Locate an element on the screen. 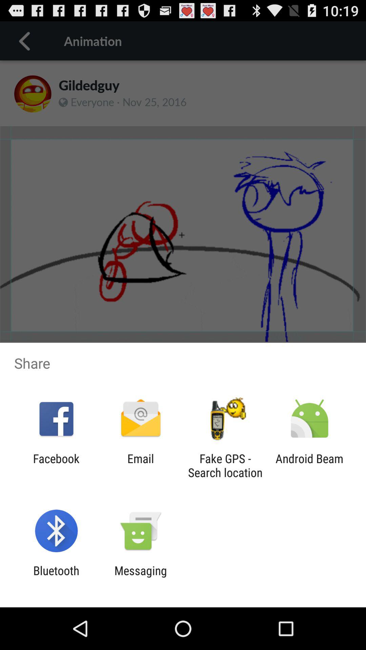 This screenshot has width=366, height=650. choose the app to the right of the bluetooth is located at coordinates (140, 578).